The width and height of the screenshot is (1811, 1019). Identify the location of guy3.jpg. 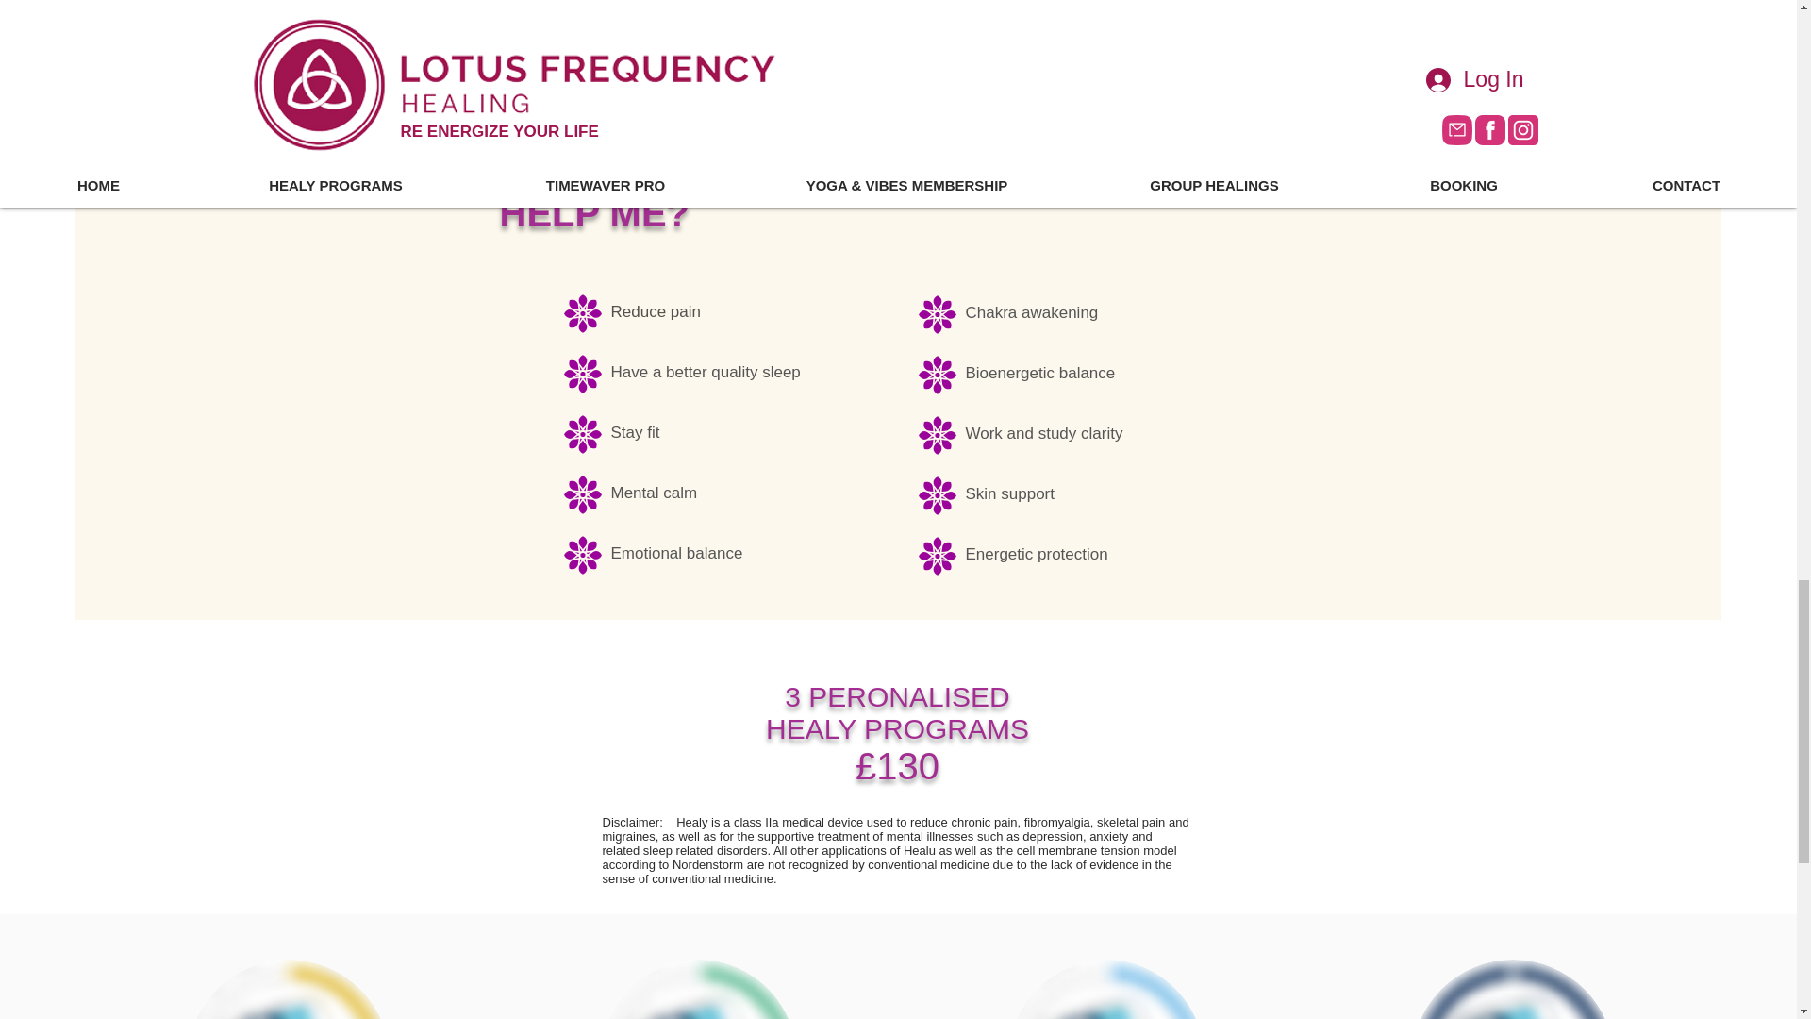
(289, 989).